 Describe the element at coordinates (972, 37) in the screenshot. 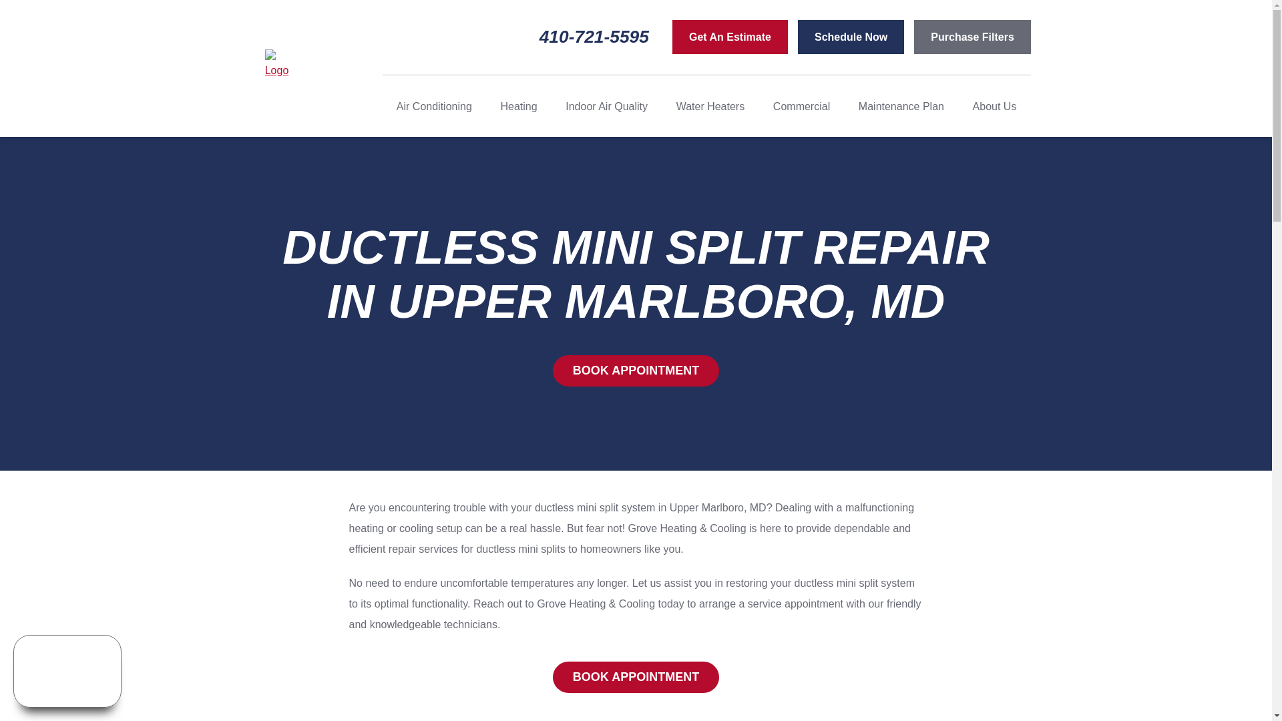

I see `Purchase Filters` at that location.